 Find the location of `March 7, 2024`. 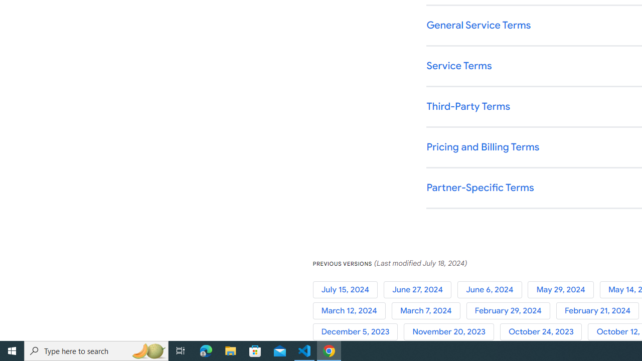

March 7, 2024 is located at coordinates (428, 311).